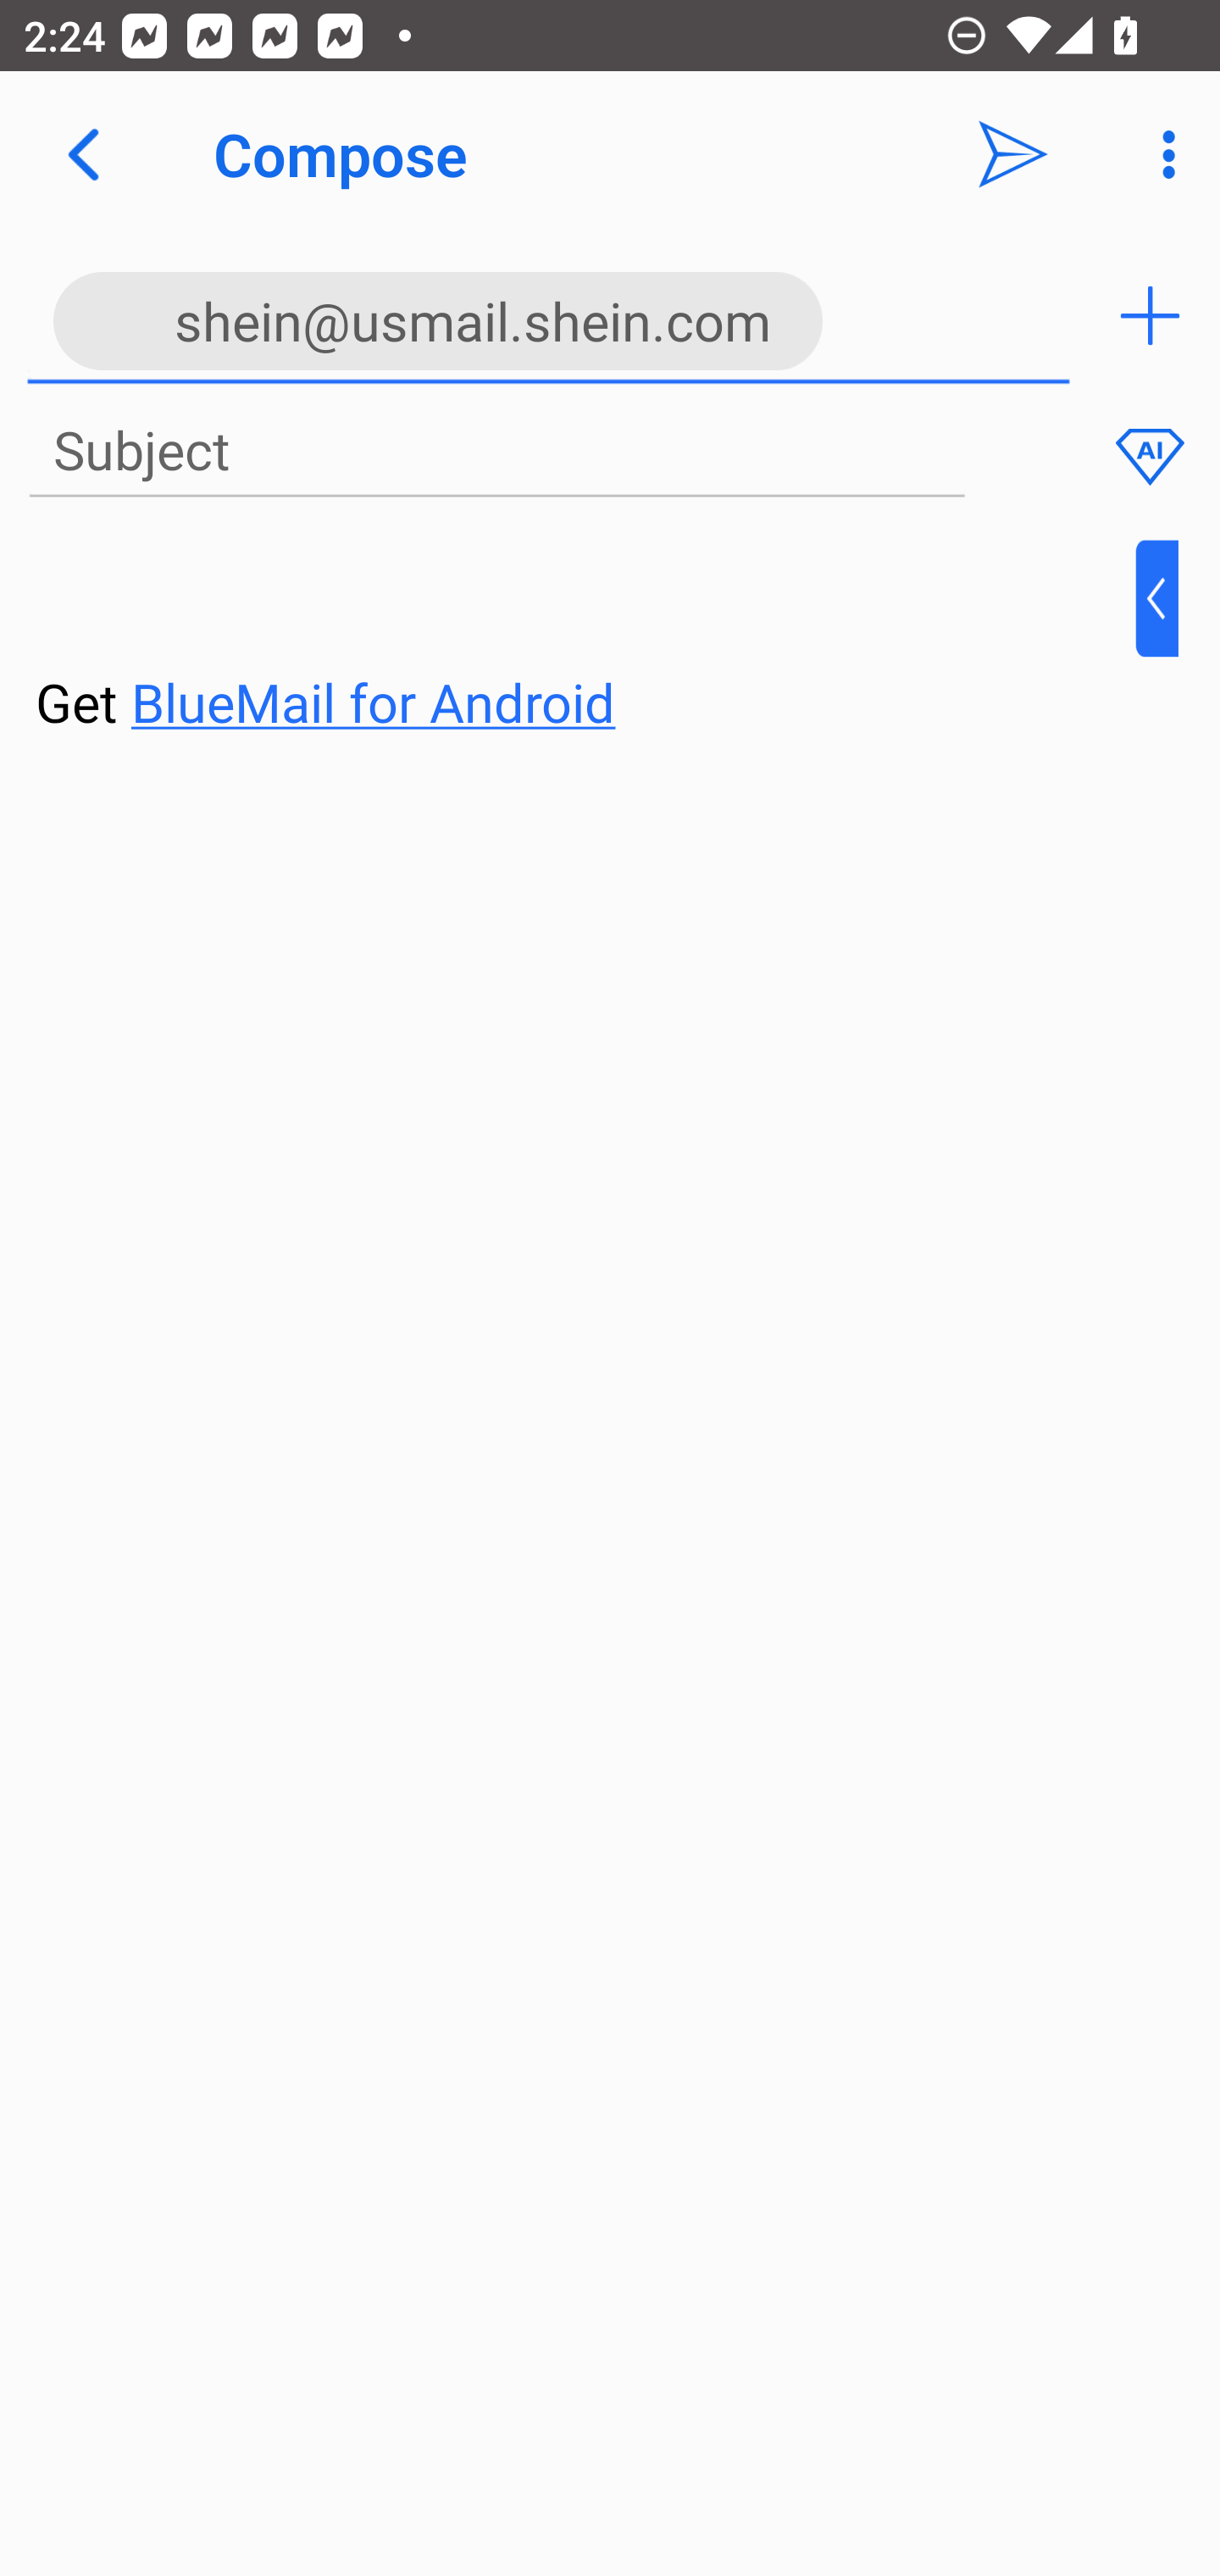 This screenshot has height=2576, width=1220. What do you see at coordinates (1013, 154) in the screenshot?
I see `Send` at bounding box center [1013, 154].